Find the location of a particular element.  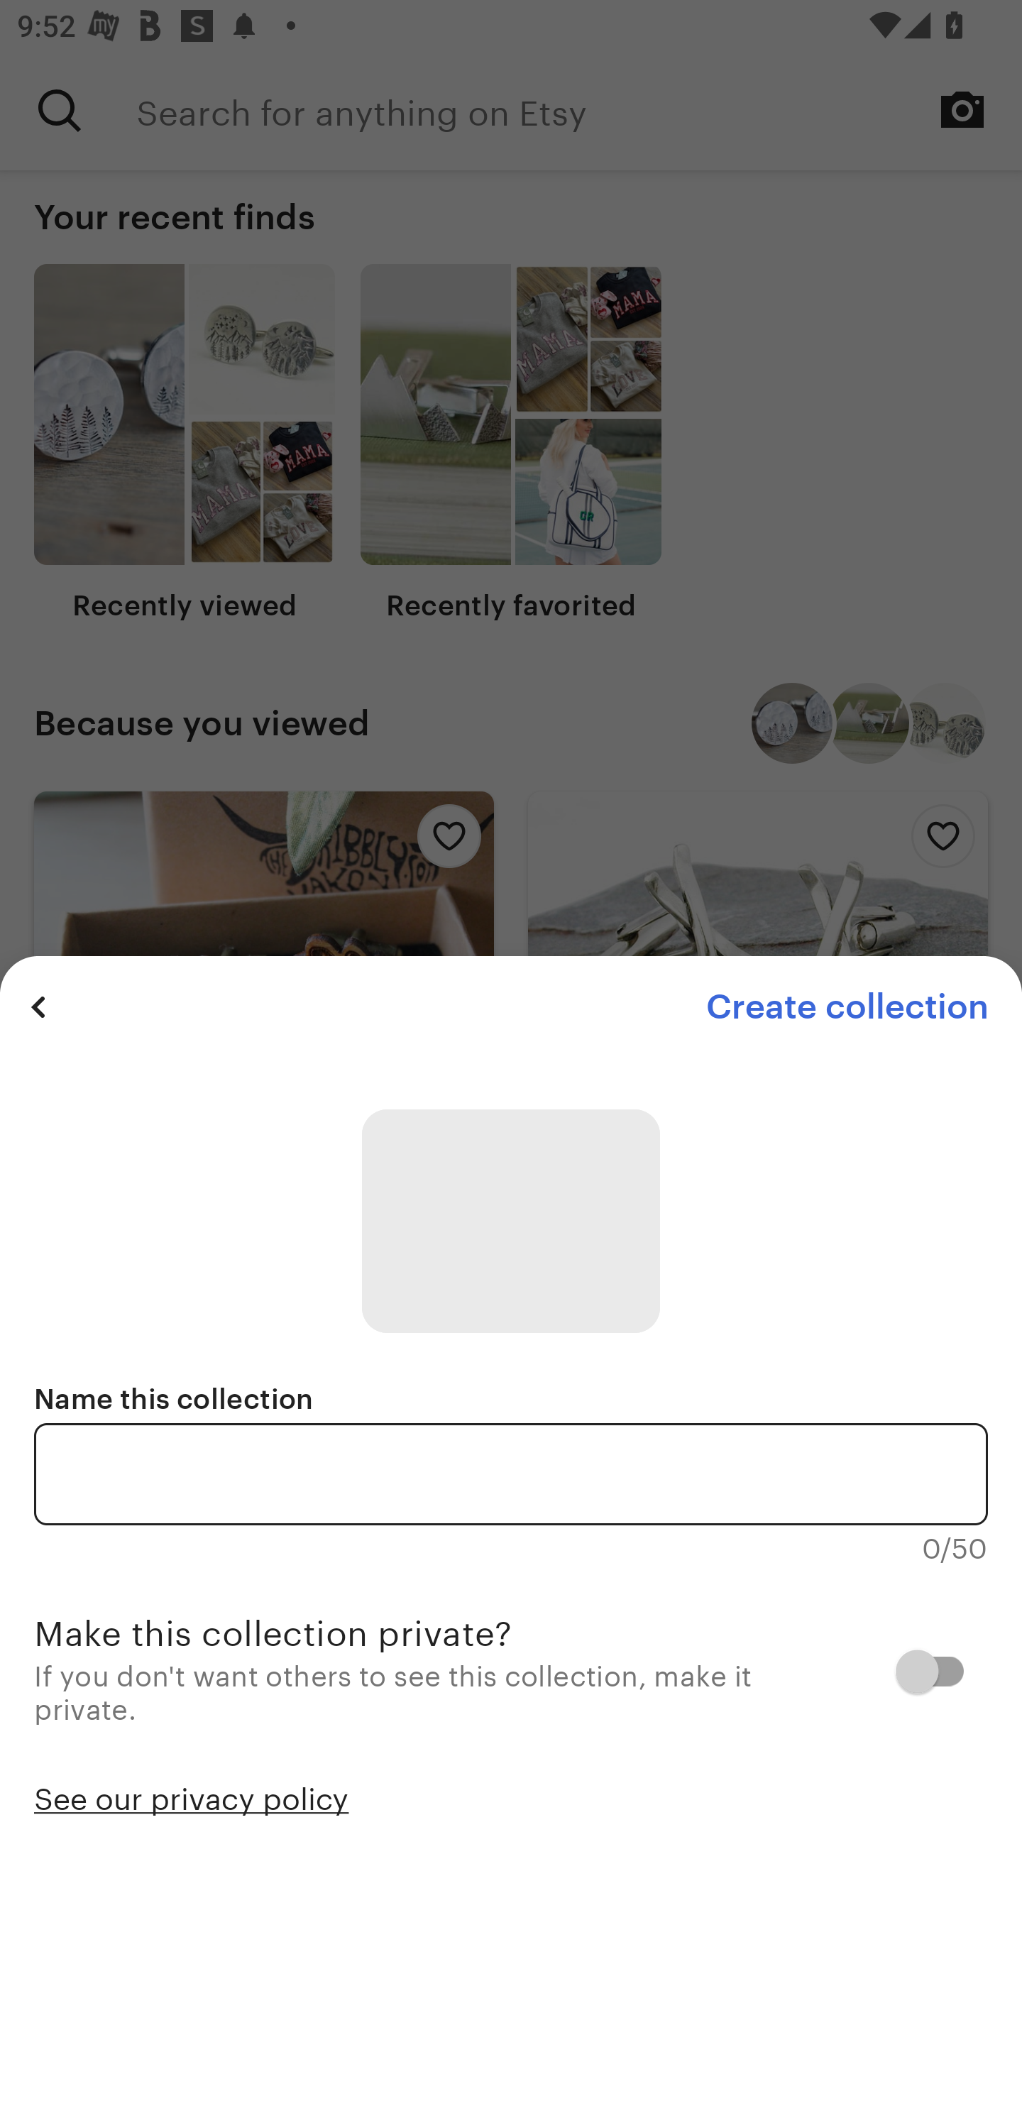

Previous is located at coordinates (38, 1006).